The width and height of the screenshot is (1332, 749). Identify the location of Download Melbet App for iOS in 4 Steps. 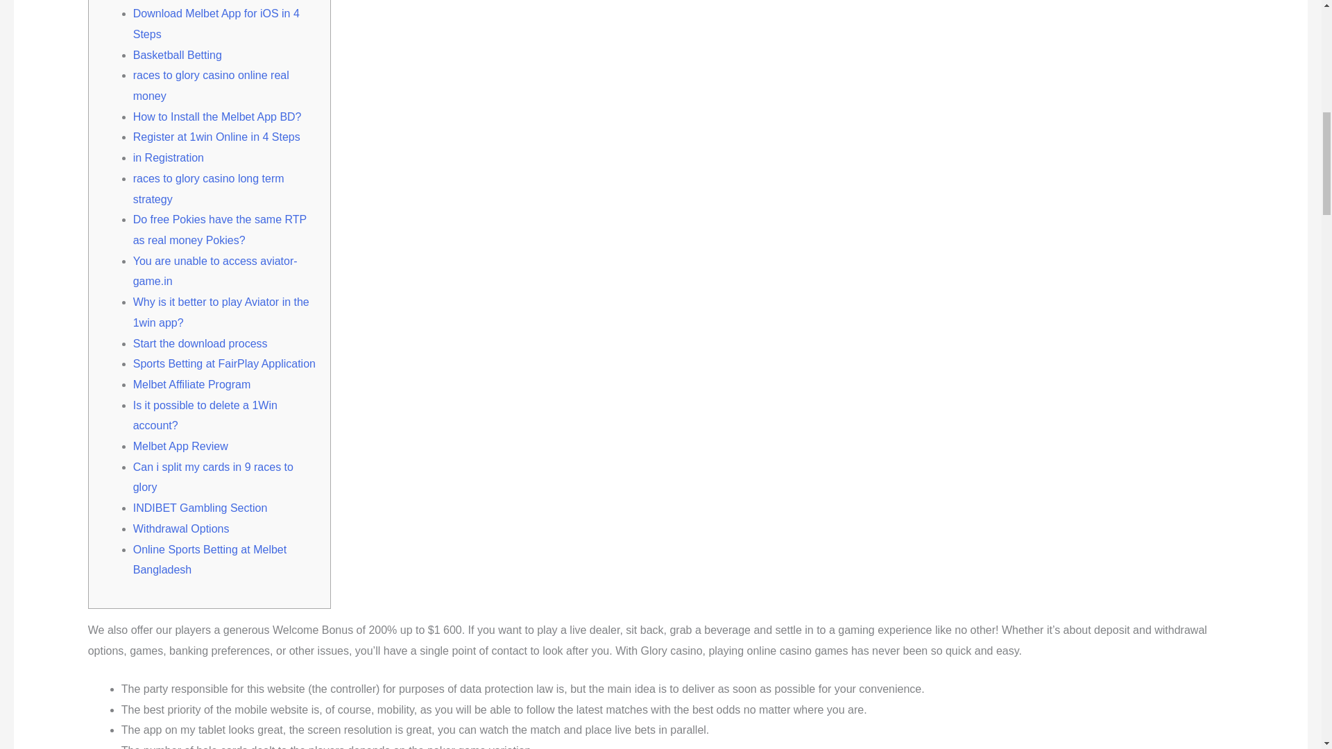
(216, 24).